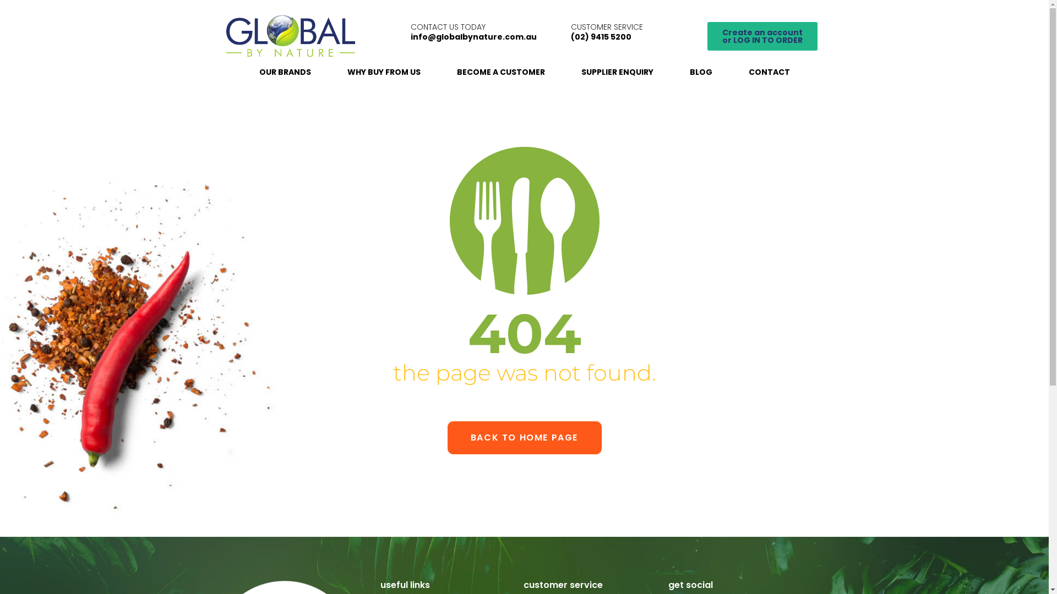 The image size is (1057, 594). Describe the element at coordinates (473, 37) in the screenshot. I see `info@globalbynature.com.au` at that location.